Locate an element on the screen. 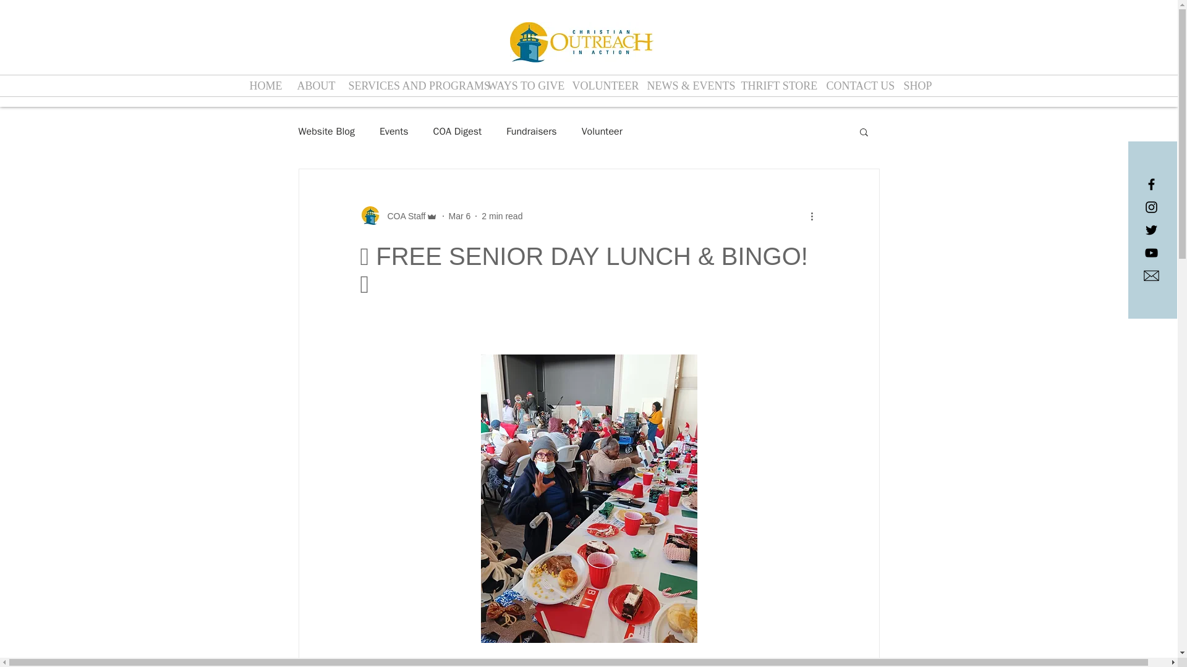  Events is located at coordinates (394, 131).